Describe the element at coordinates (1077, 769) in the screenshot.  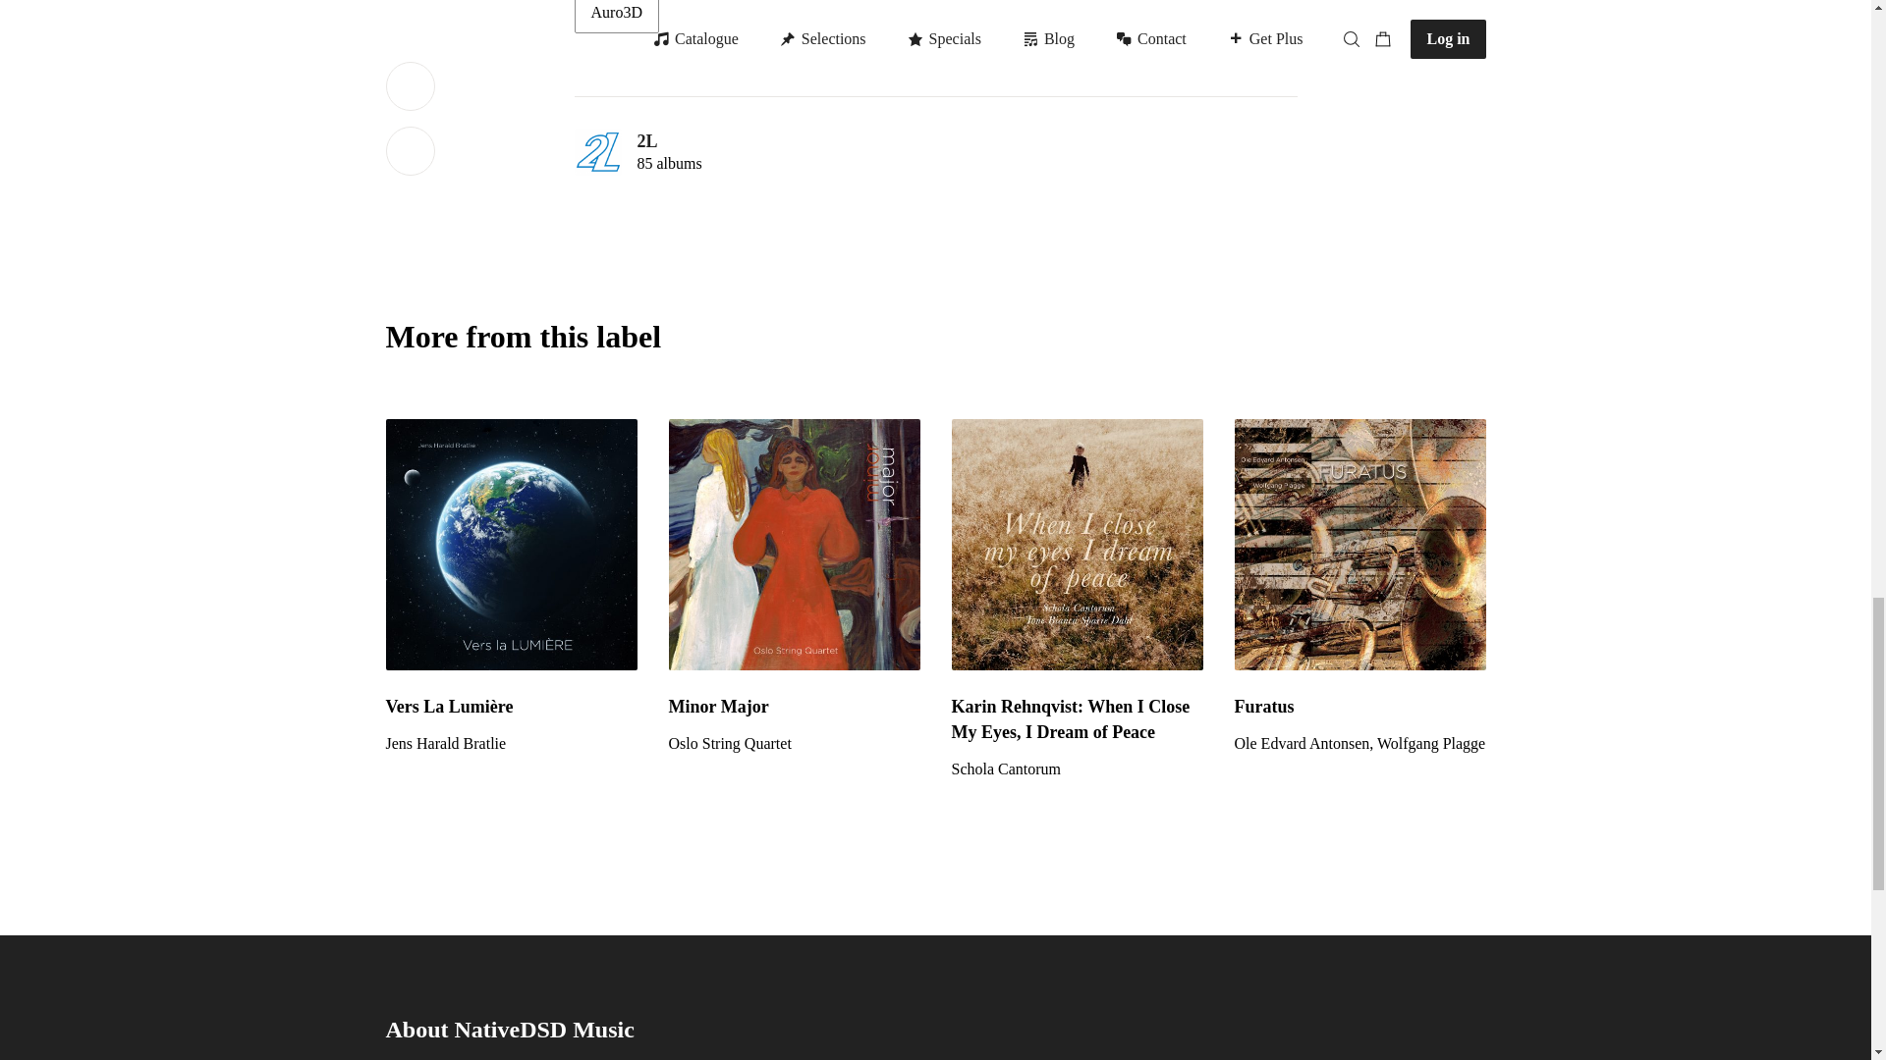
I see `Karin Rehnqvist: When I Close My Eyes, I Dream of Peace` at that location.